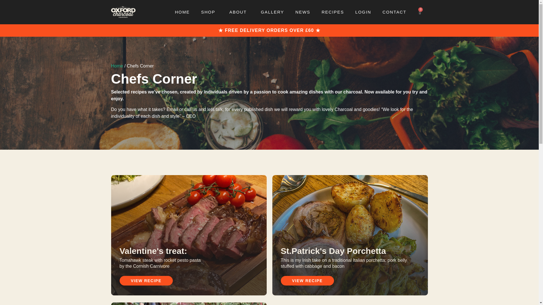 Image resolution: width=543 pixels, height=305 pixels. Describe the element at coordinates (239, 12) in the screenshot. I see `ABOUT` at that location.